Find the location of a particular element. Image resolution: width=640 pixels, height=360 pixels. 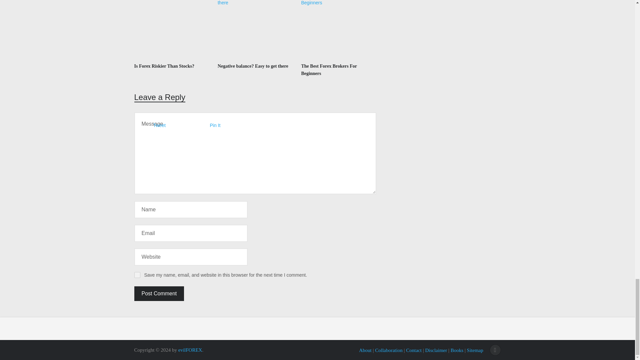

Sitemap is located at coordinates (475, 350).